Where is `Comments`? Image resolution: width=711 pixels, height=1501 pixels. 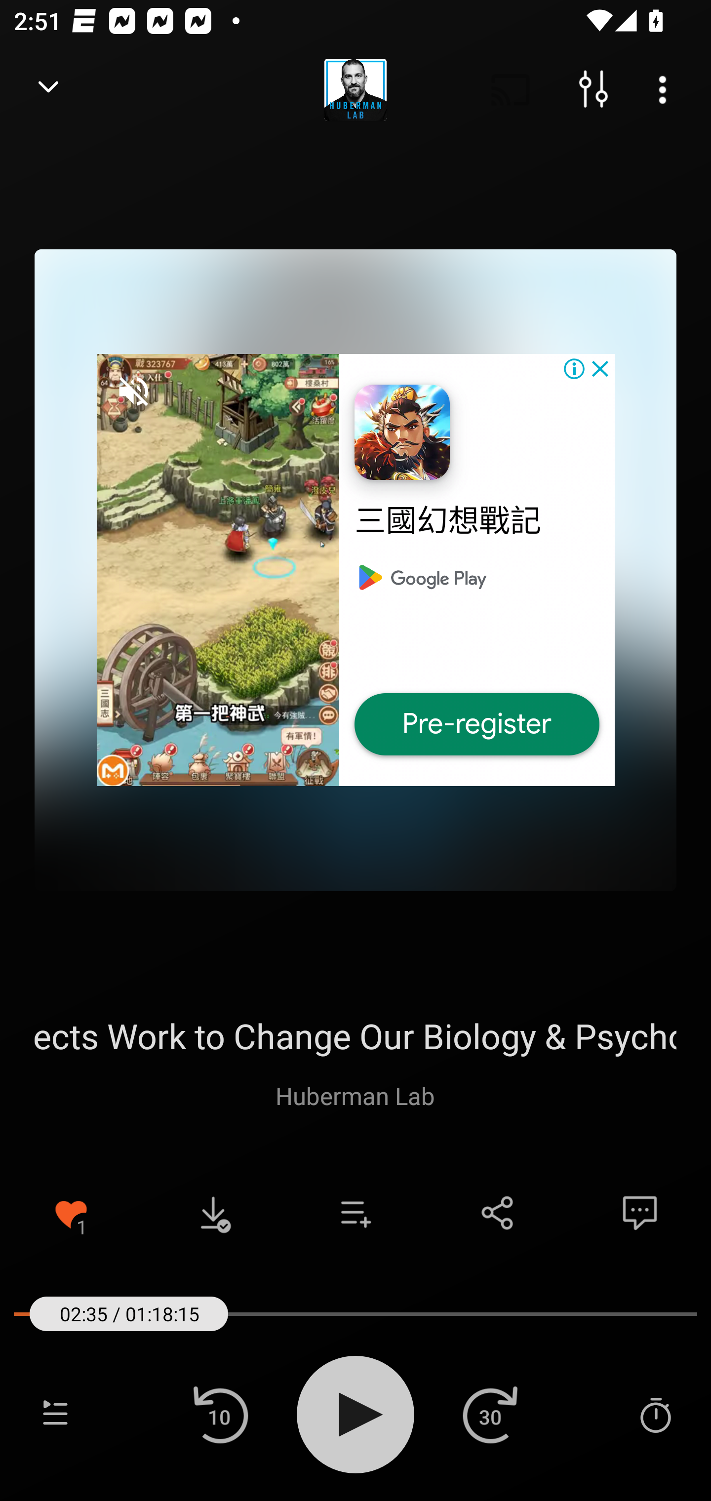 Comments is located at coordinates (640, 1213).